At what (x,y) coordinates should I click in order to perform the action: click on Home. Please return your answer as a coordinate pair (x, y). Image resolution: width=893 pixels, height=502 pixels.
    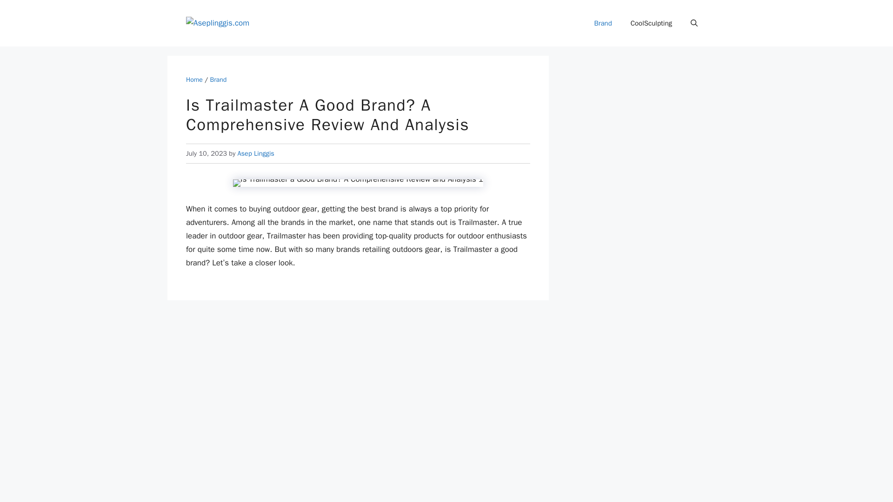
    Looking at the image, I should click on (194, 80).